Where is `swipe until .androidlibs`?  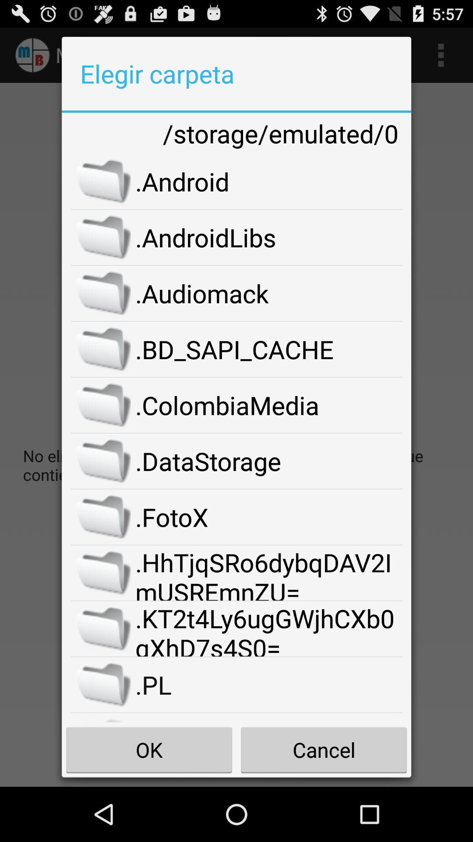
swipe until .androidlibs is located at coordinates (269, 237).